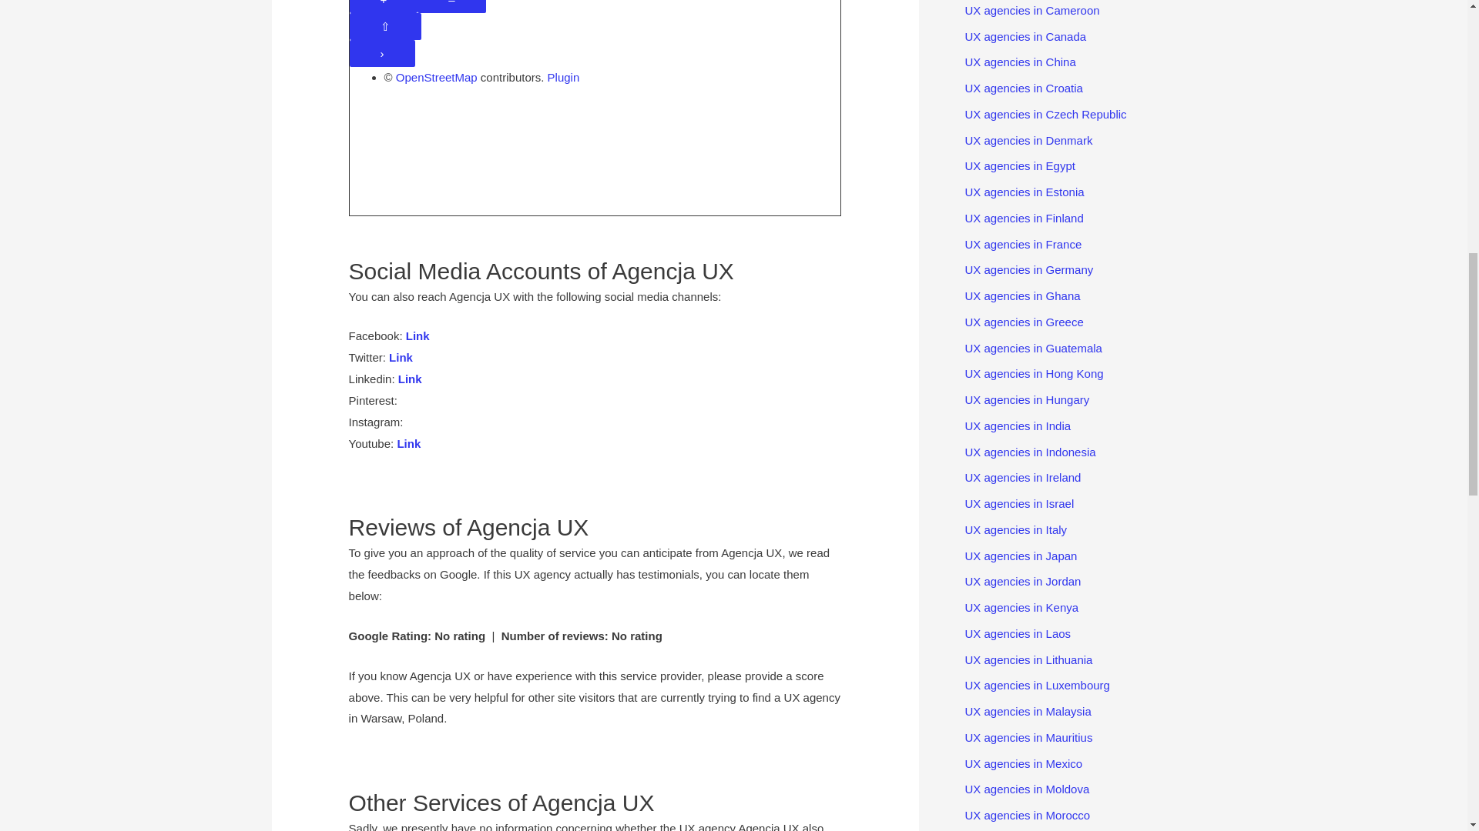 This screenshot has height=831, width=1479. Describe the element at coordinates (401, 357) in the screenshot. I see `Link` at that location.